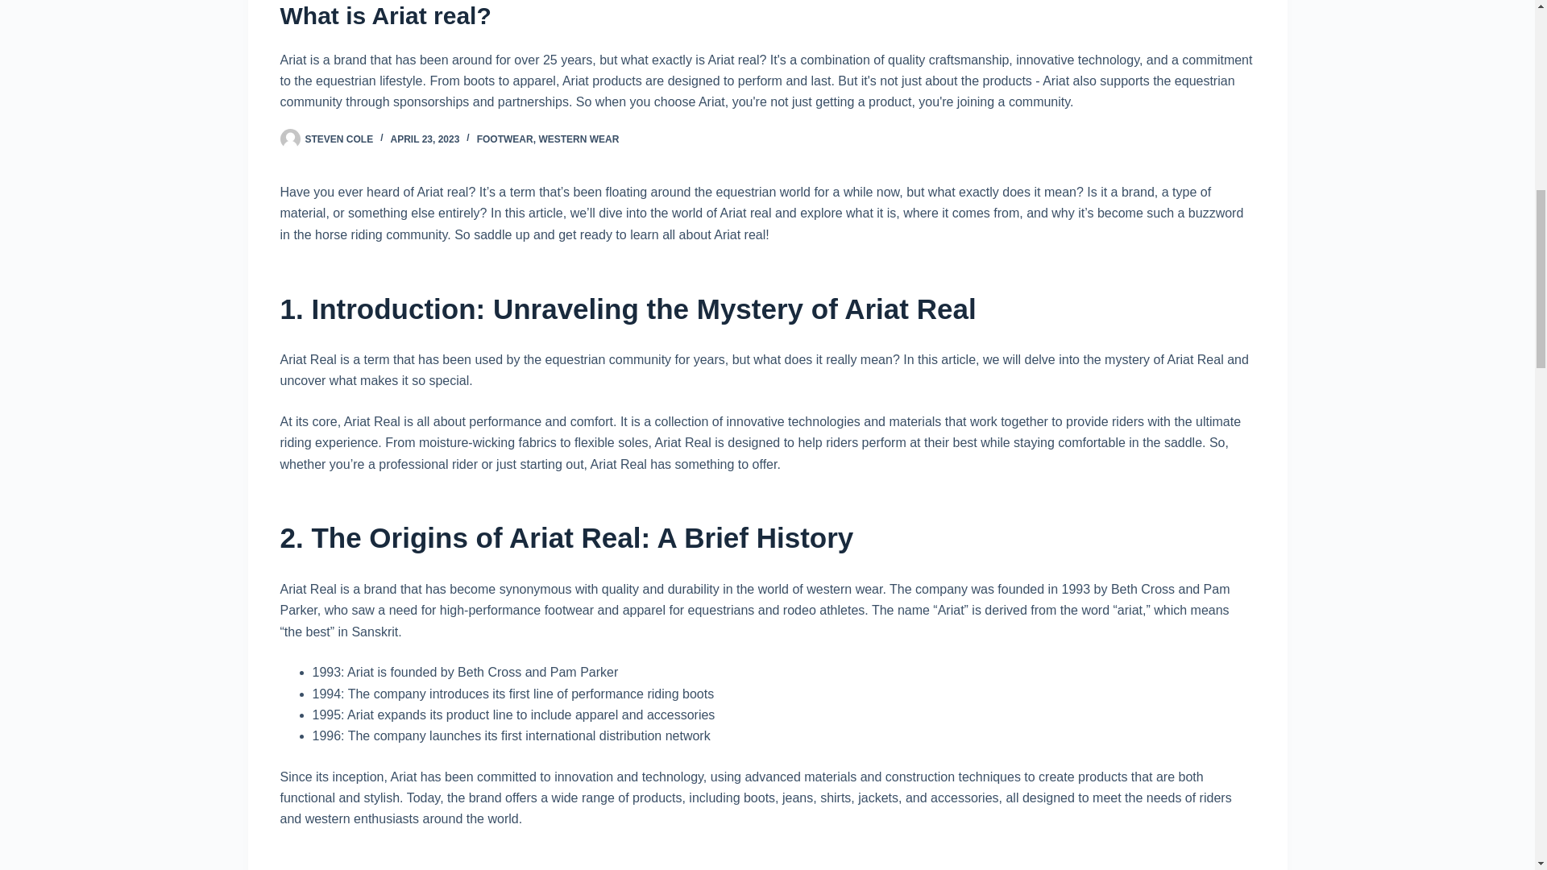 The image size is (1547, 870). I want to click on FOOTWEAR, so click(504, 139).